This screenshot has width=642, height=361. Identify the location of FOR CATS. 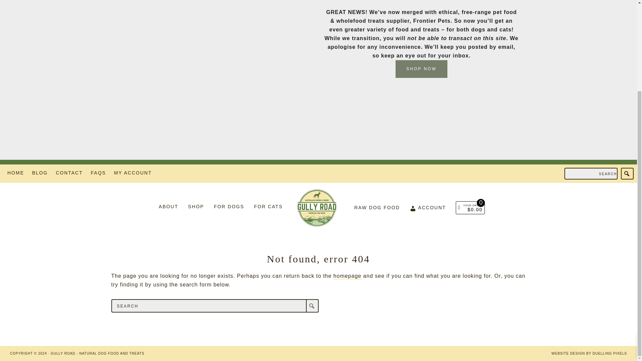
(269, 207).